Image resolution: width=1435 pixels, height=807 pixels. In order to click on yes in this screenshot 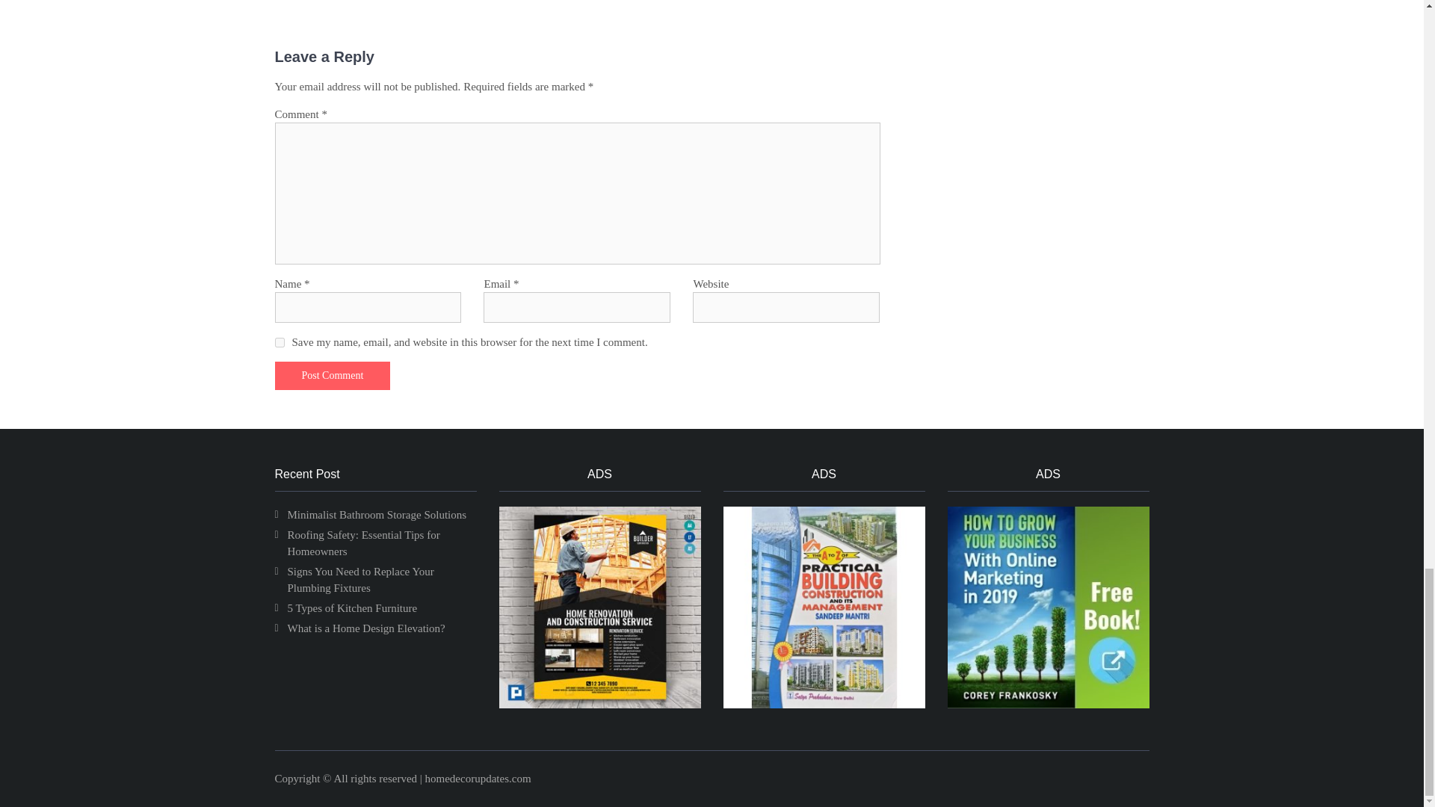, I will do `click(280, 342)`.